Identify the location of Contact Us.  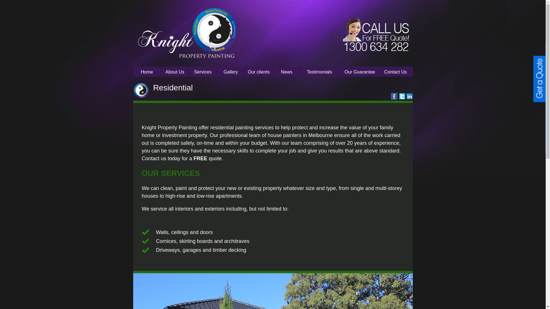
(395, 72).